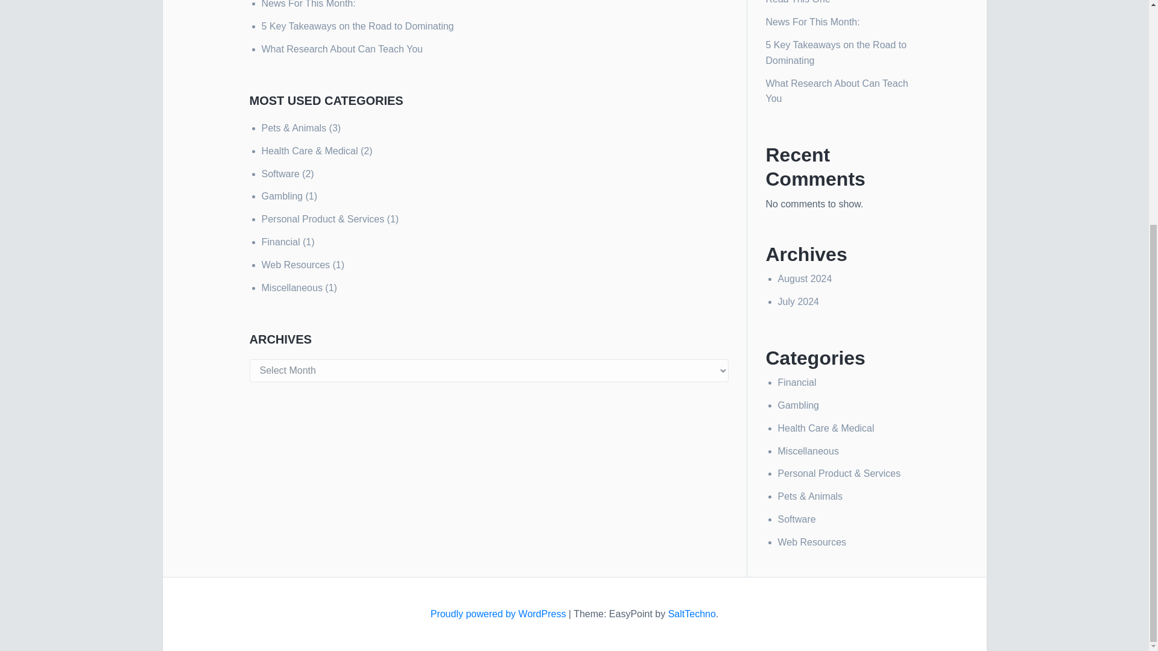  I want to click on 5 Key Takeaways on the Road to Dominating, so click(836, 52).